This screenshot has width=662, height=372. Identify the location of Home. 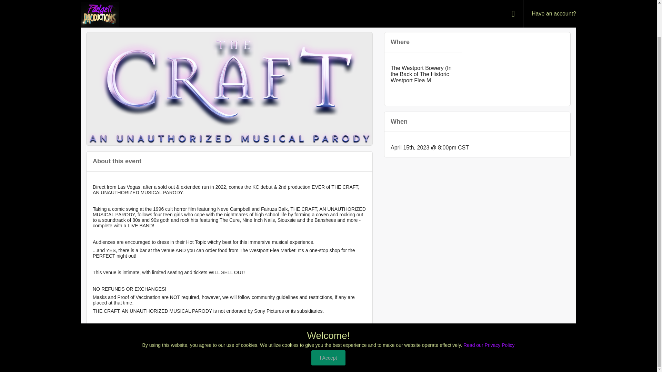
(457, 361).